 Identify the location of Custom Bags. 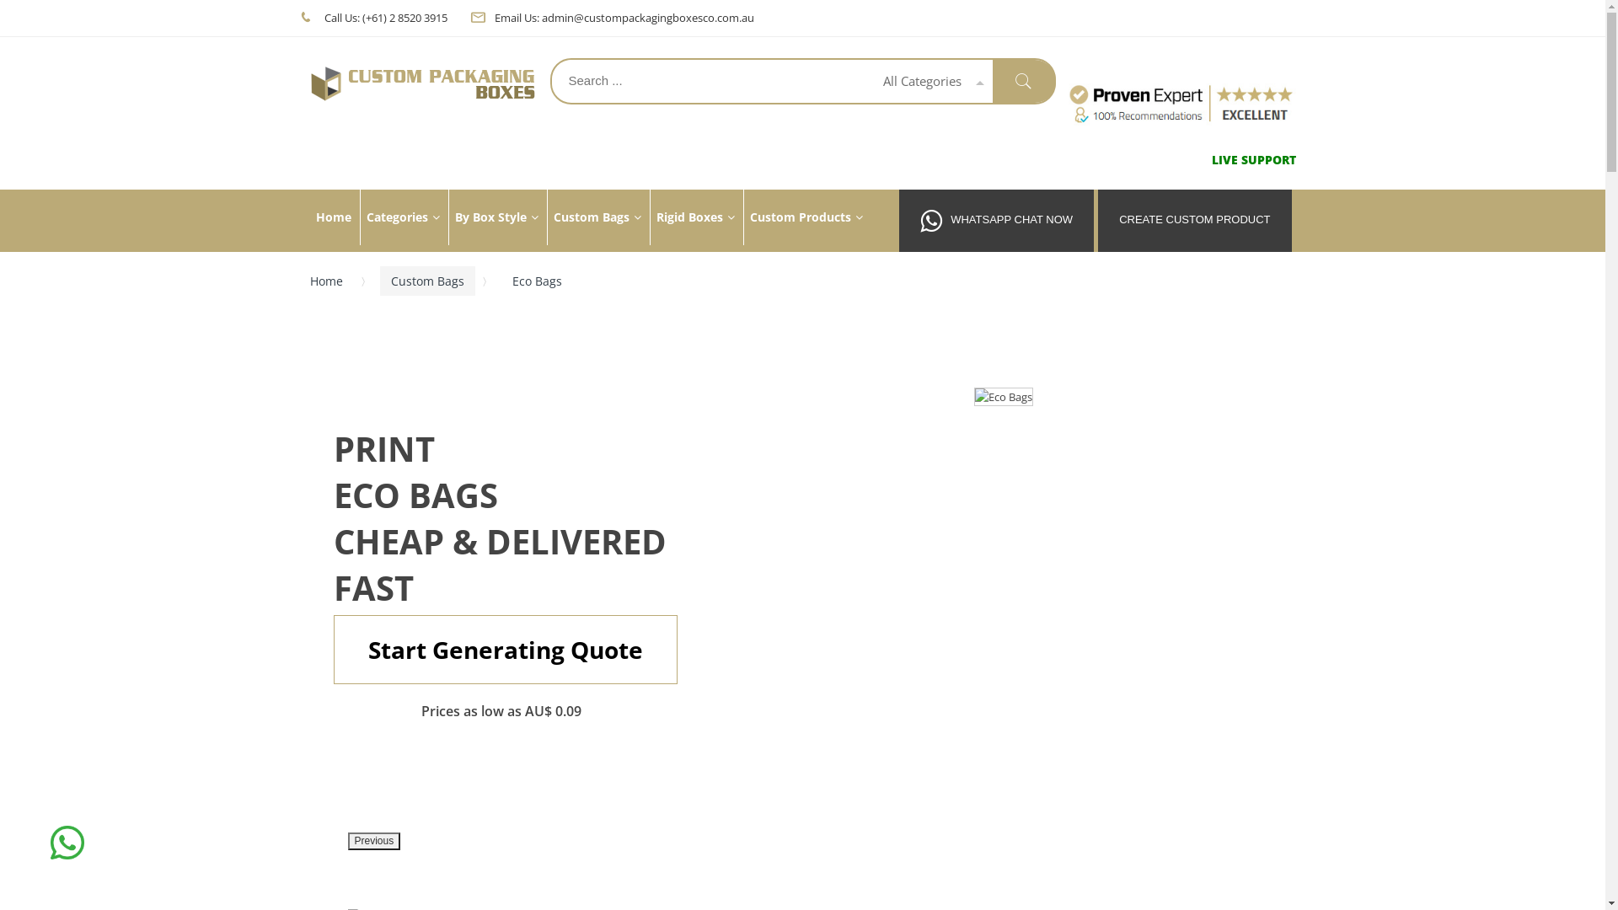
(426, 281).